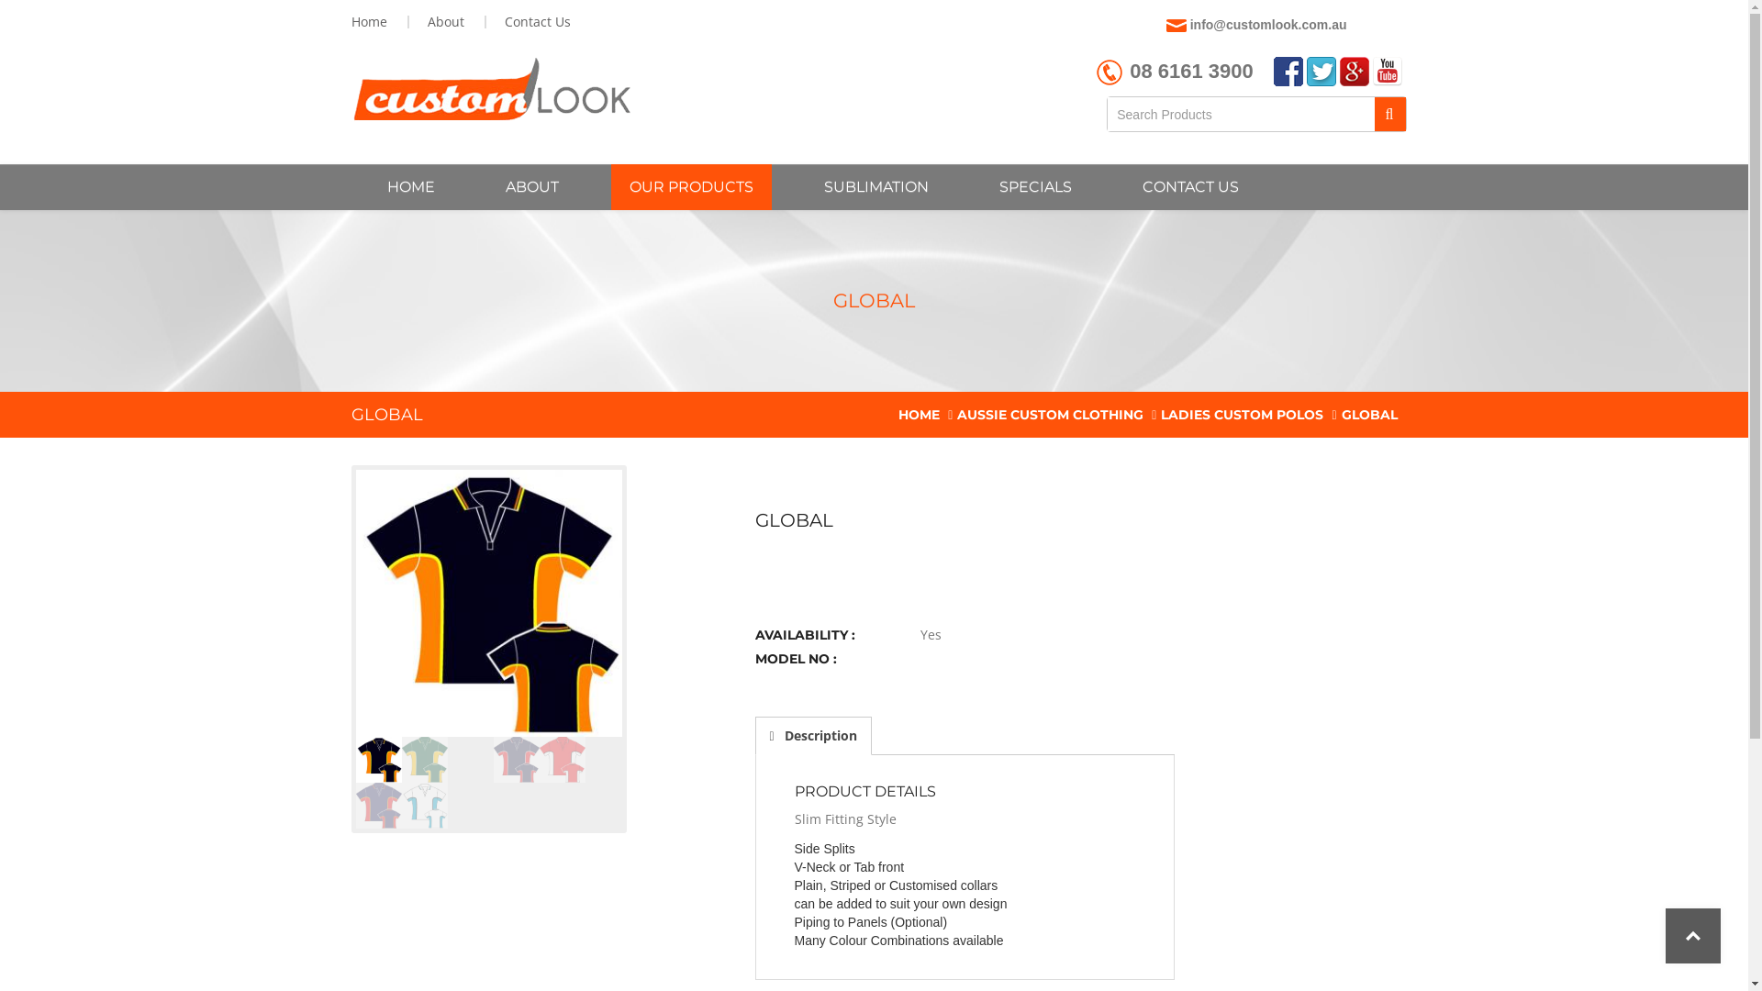  Describe the element at coordinates (490, 90) in the screenshot. I see `Custom Look` at that location.